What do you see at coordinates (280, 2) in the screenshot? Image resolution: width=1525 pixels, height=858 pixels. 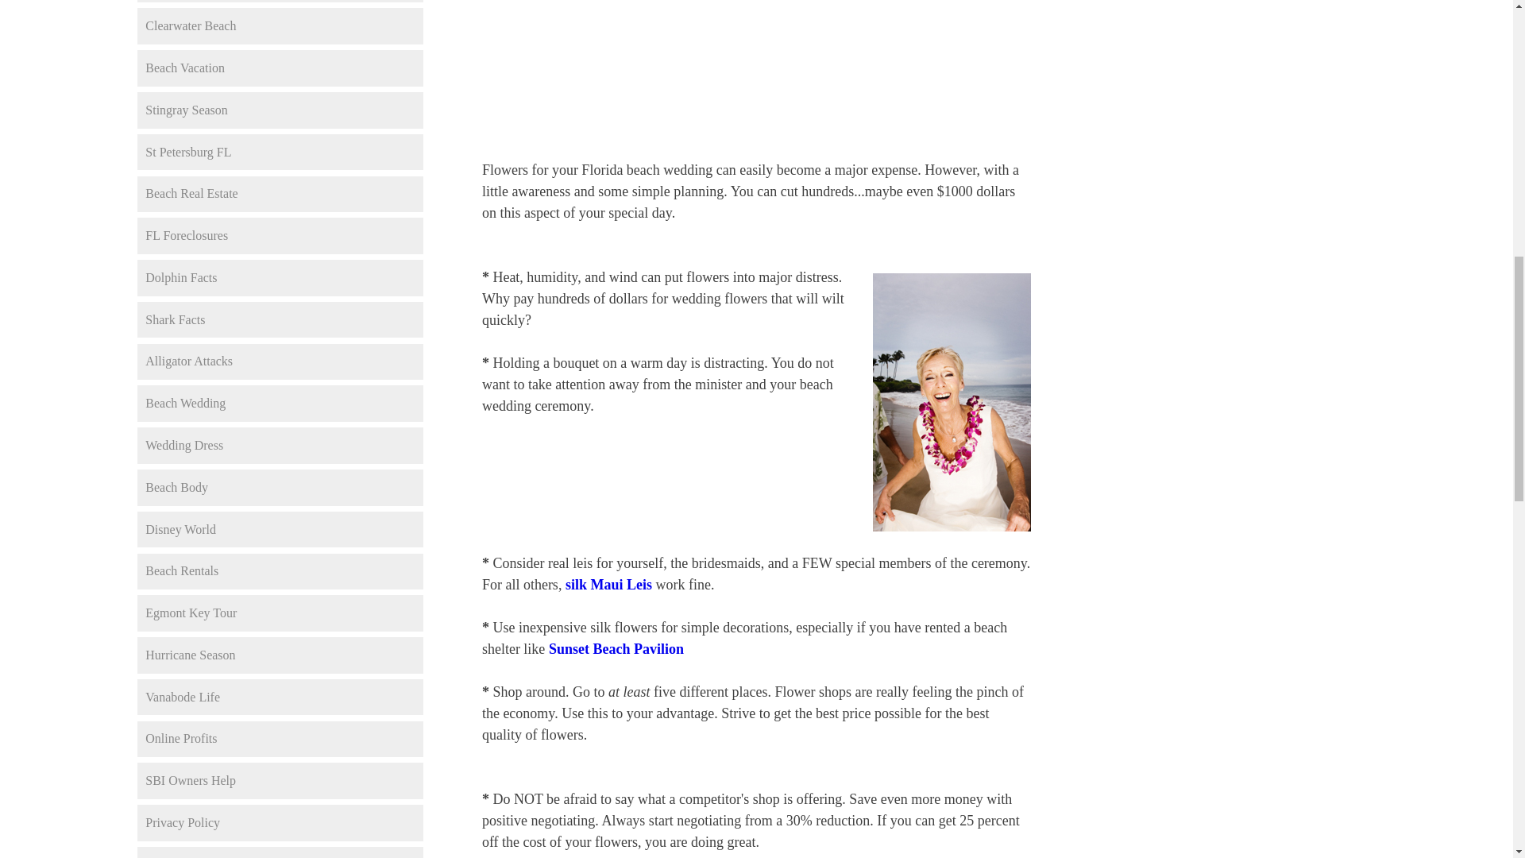 I see `Indian Rocks` at bounding box center [280, 2].